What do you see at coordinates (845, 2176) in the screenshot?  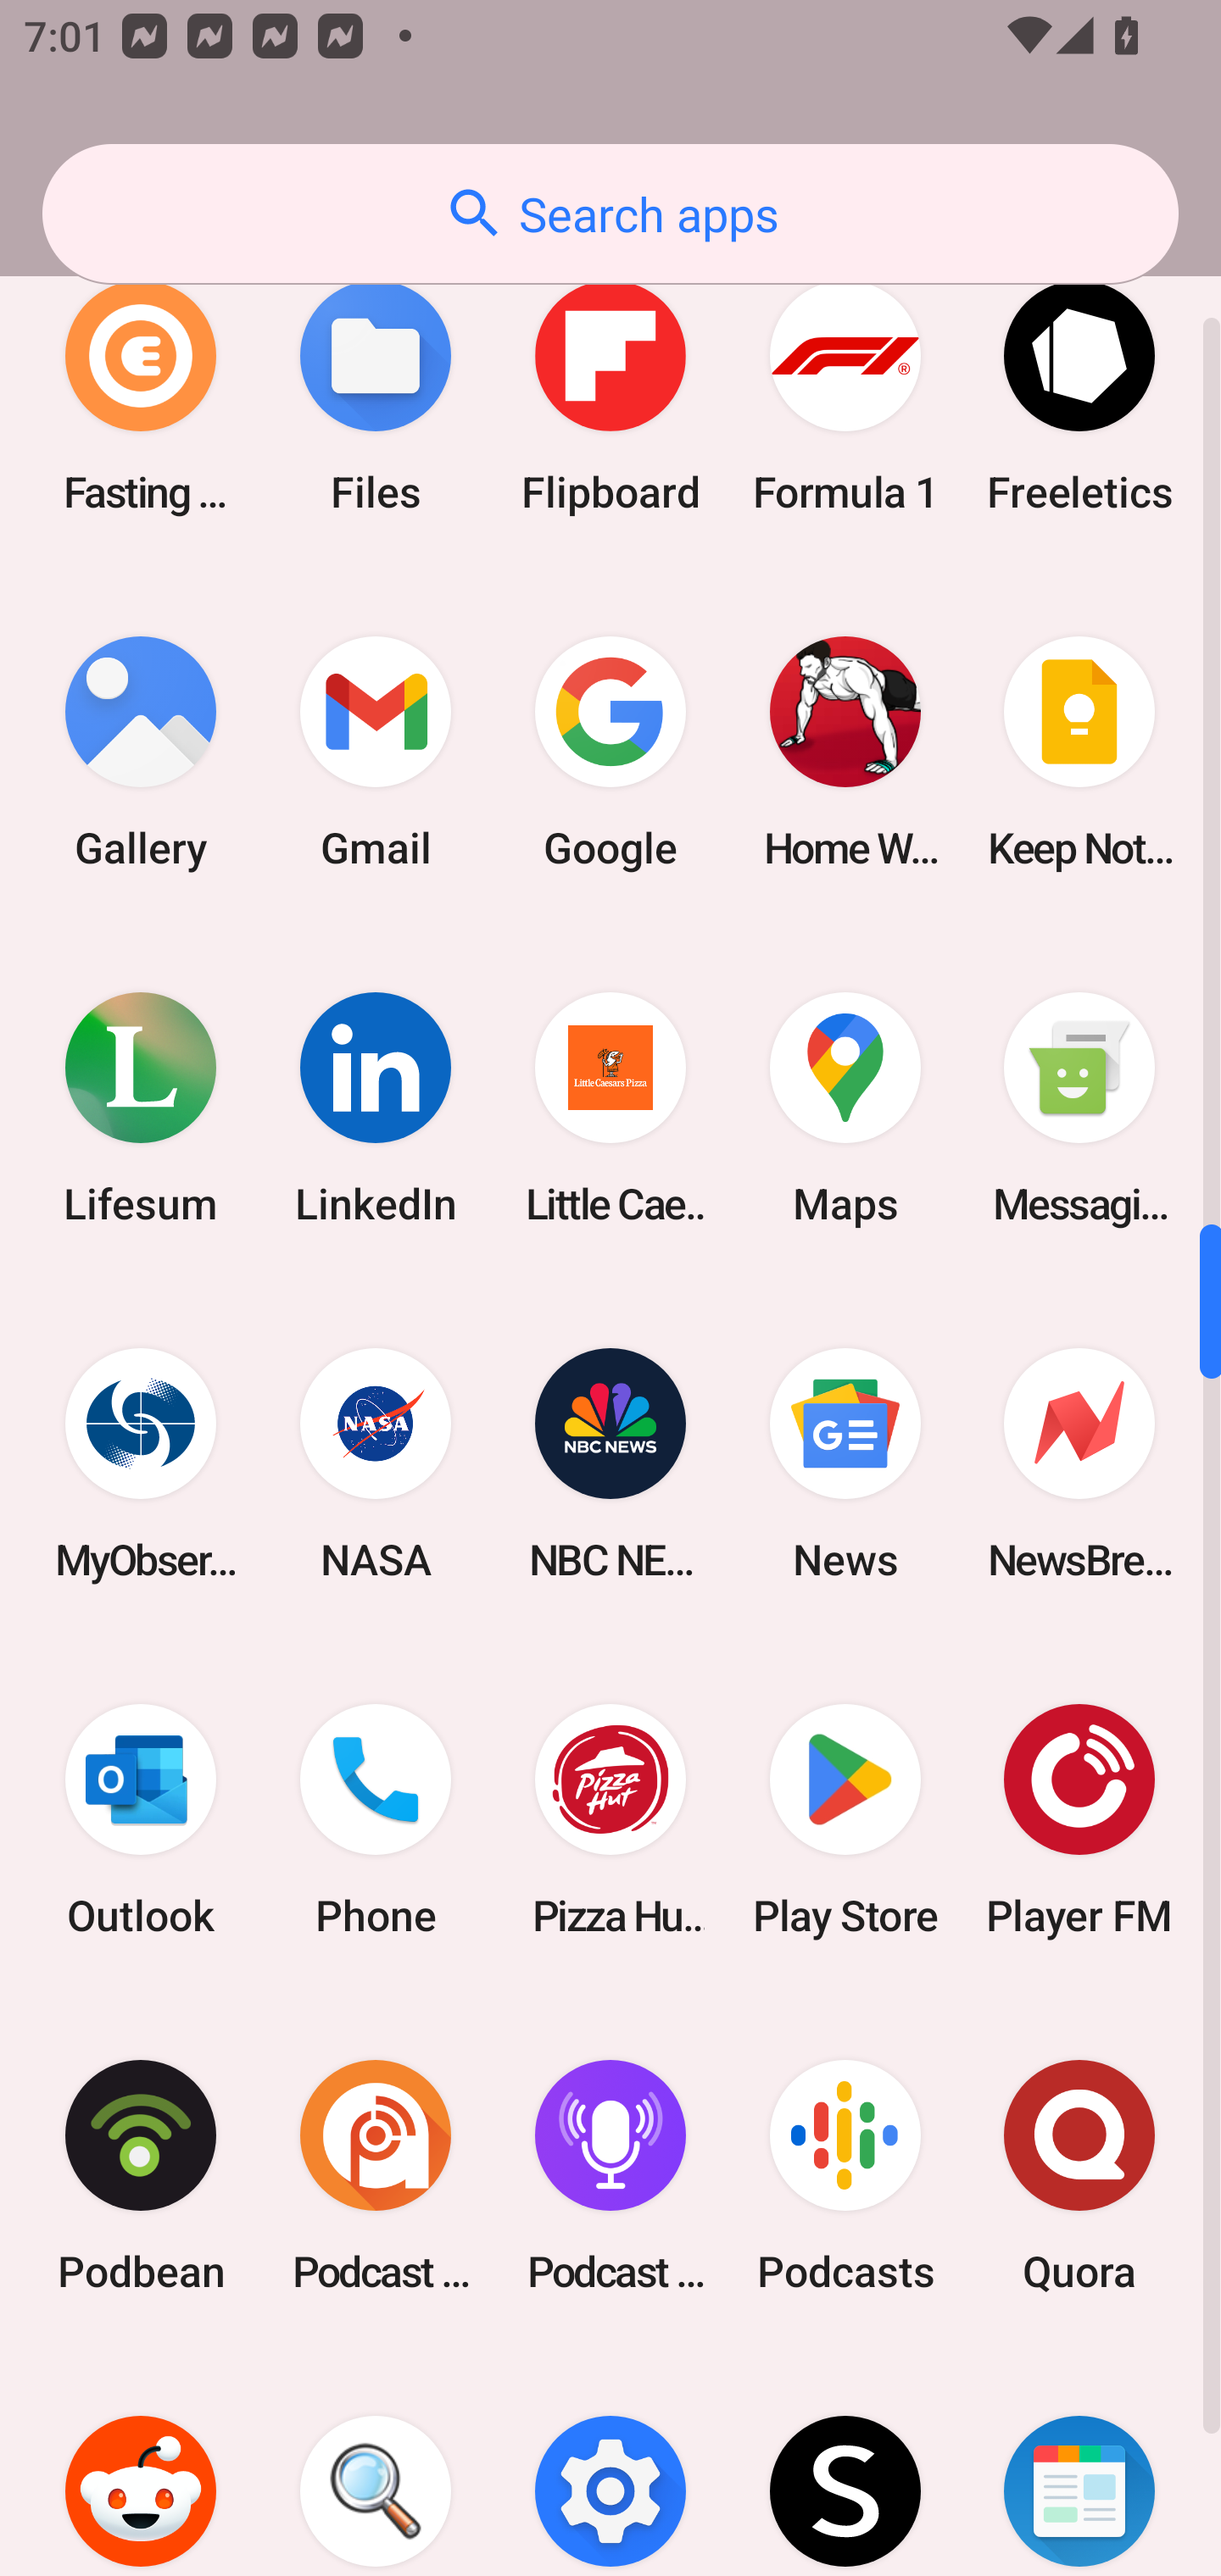 I see `Podcasts` at bounding box center [845, 2176].